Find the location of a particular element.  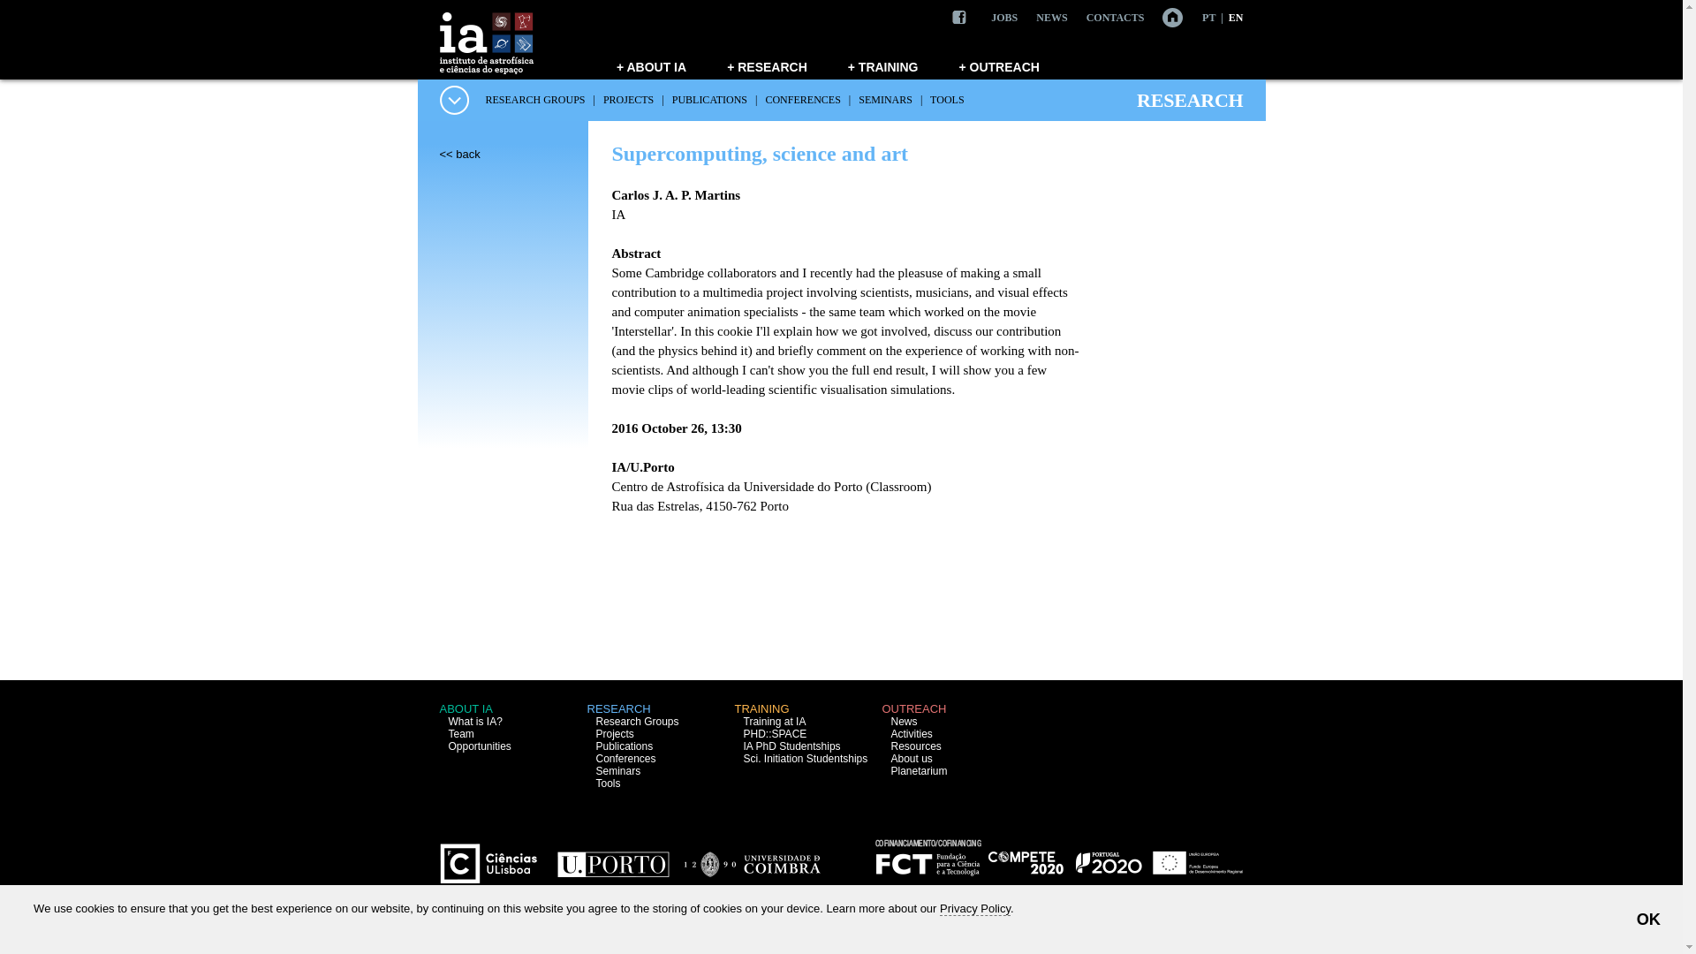

Opportunities is located at coordinates (481, 746).